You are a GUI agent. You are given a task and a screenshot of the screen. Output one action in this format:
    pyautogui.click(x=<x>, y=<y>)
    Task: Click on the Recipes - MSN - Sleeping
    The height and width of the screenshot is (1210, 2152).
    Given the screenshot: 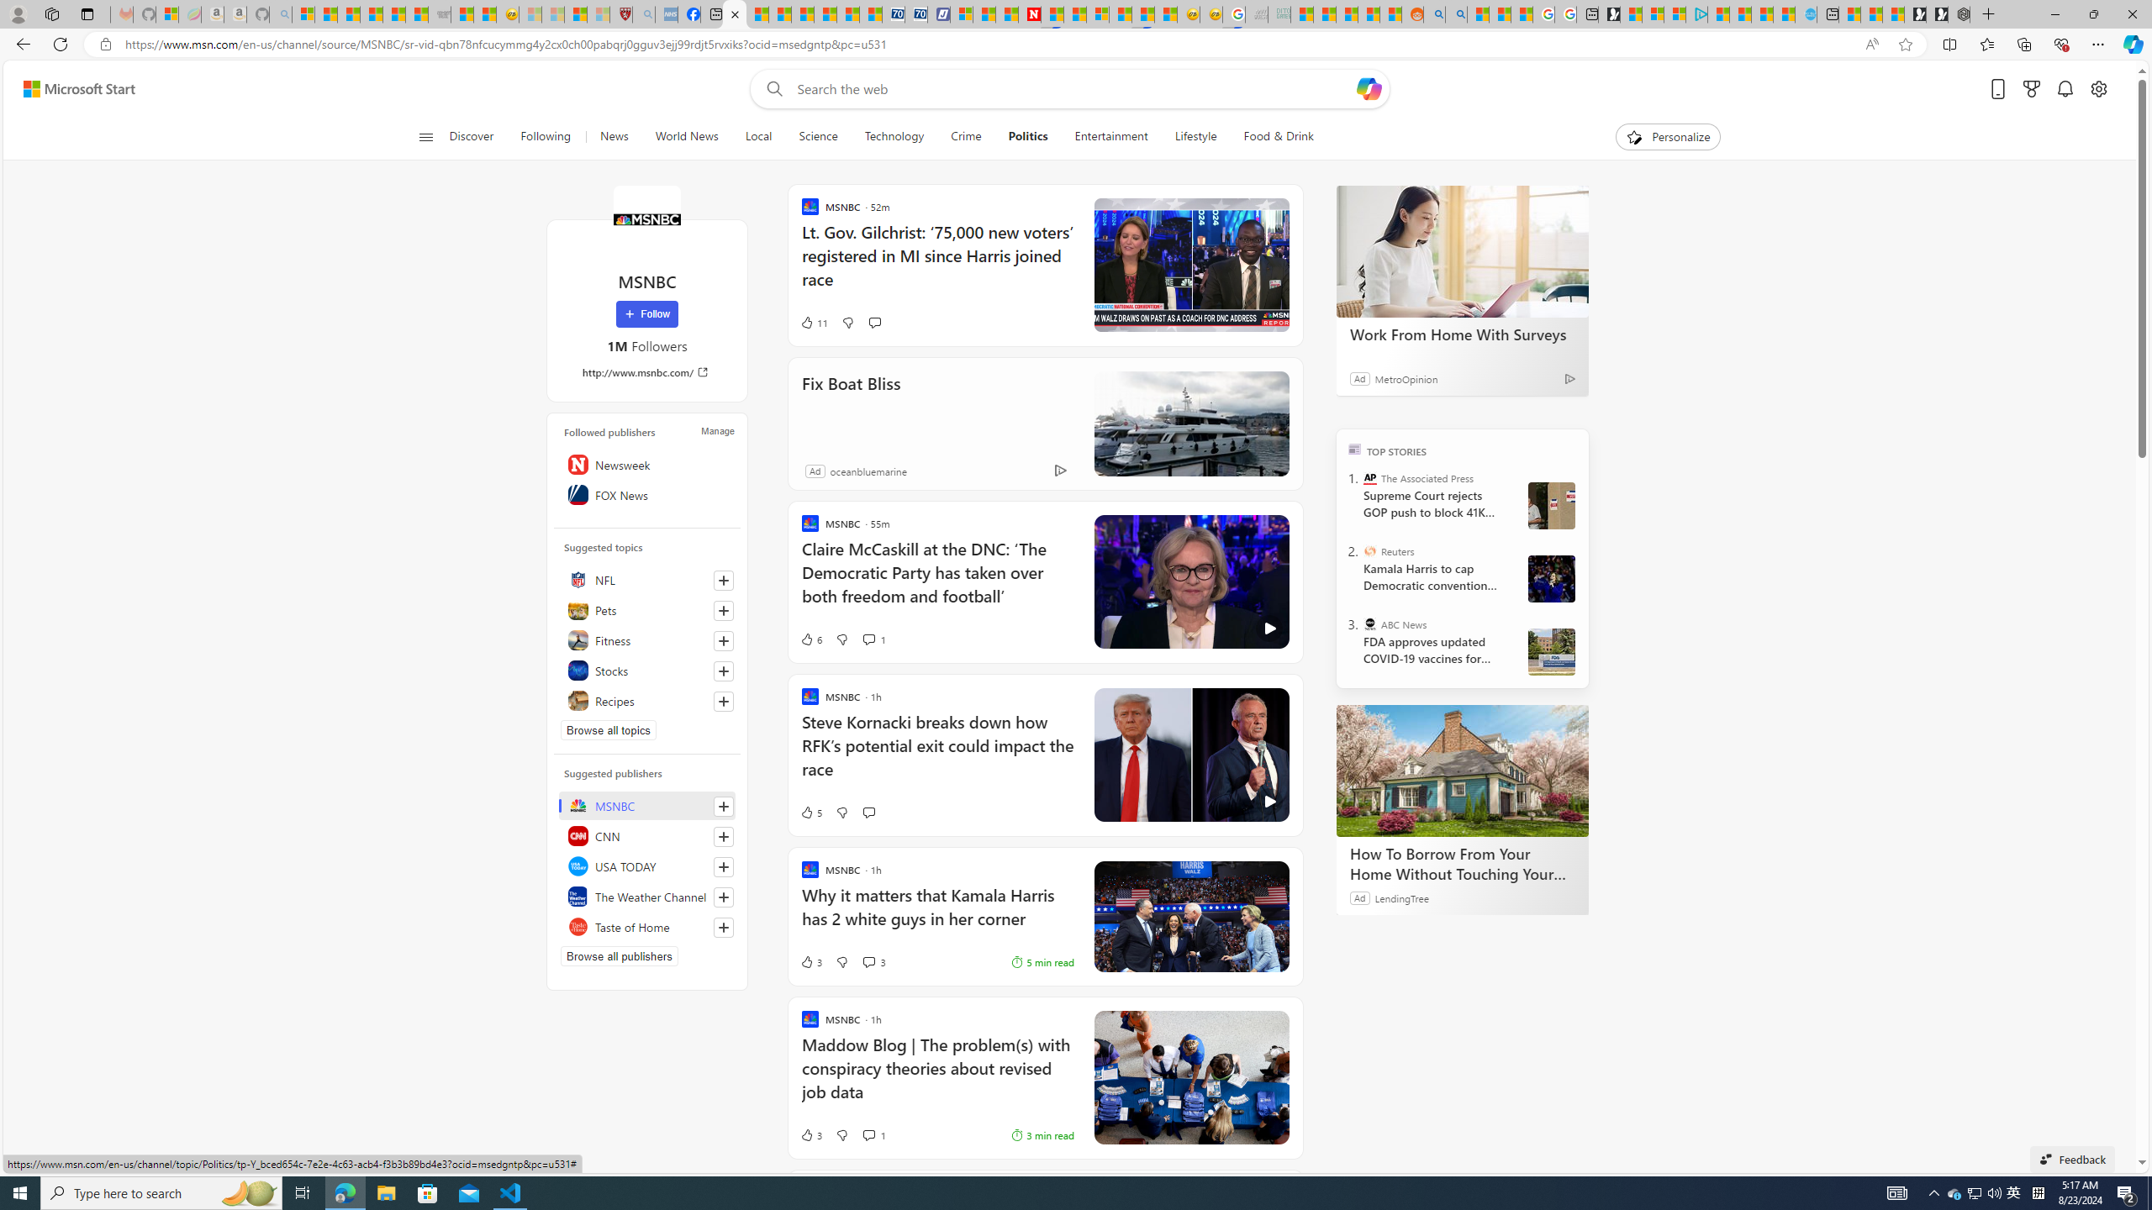 What is the action you would take?
    pyautogui.click(x=530, y=14)
    